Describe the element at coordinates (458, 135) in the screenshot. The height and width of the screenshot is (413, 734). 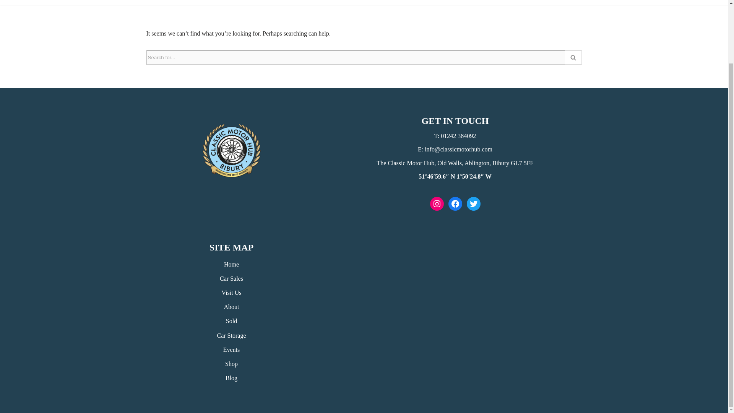
I see `01242 384092` at that location.